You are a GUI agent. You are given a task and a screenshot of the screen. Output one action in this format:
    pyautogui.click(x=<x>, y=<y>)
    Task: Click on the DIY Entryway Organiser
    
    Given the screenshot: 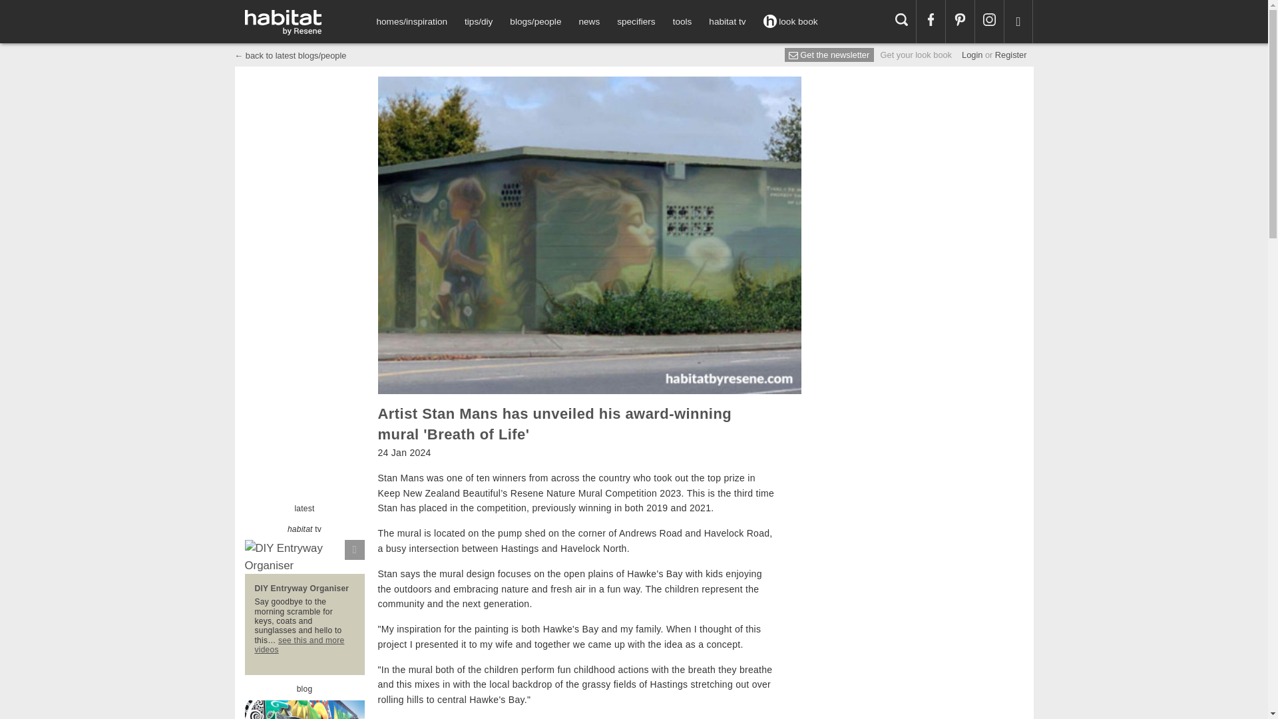 What is the action you would take?
    pyautogui.click(x=302, y=589)
    